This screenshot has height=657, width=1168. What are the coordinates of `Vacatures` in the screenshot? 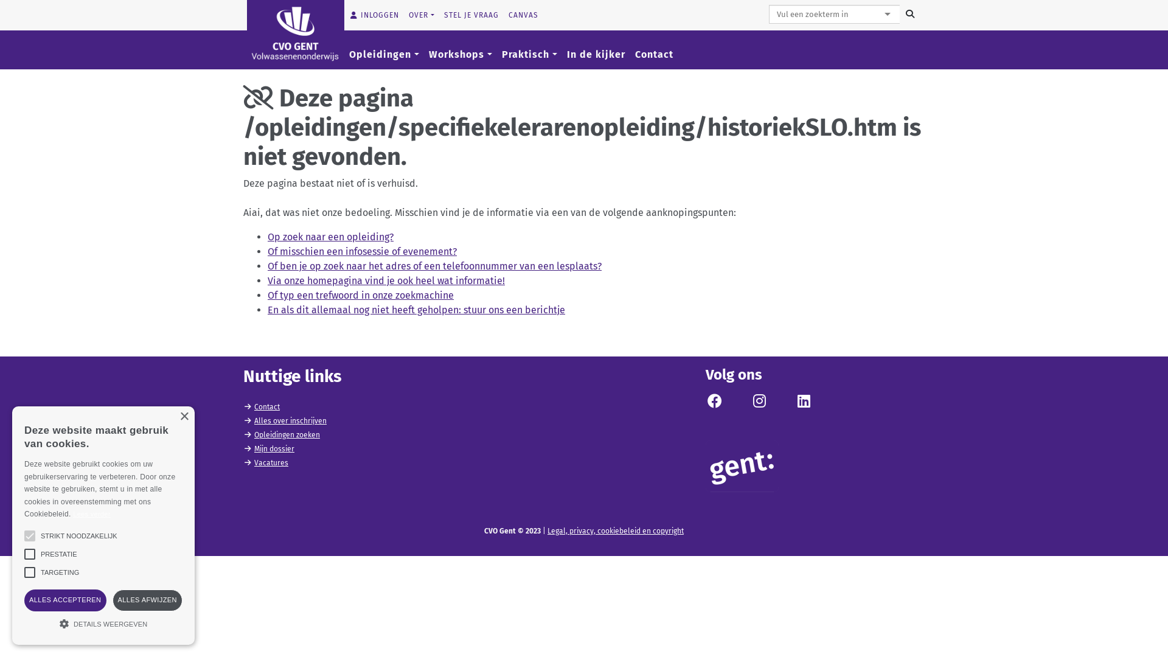 It's located at (271, 463).